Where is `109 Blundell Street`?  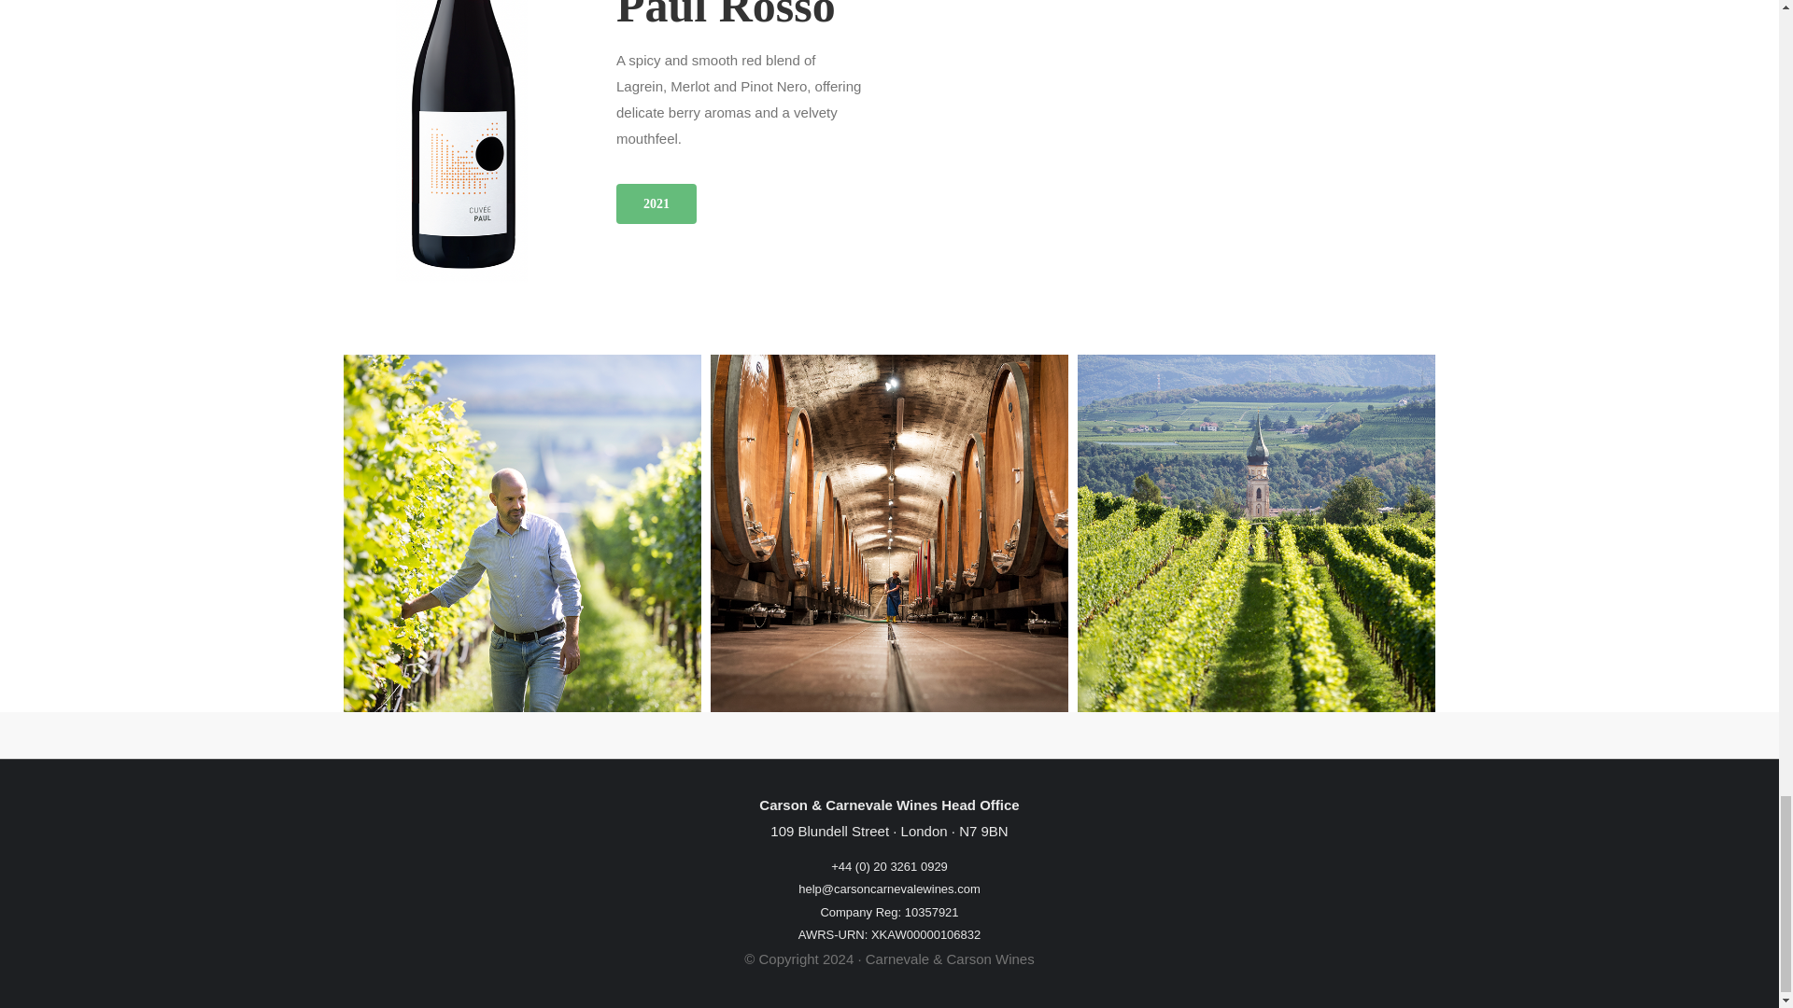 109 Blundell Street is located at coordinates (829, 831).